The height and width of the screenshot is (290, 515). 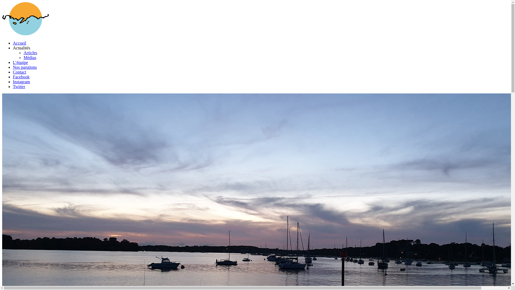 What do you see at coordinates (20, 43) in the screenshot?
I see `Accueil` at bounding box center [20, 43].